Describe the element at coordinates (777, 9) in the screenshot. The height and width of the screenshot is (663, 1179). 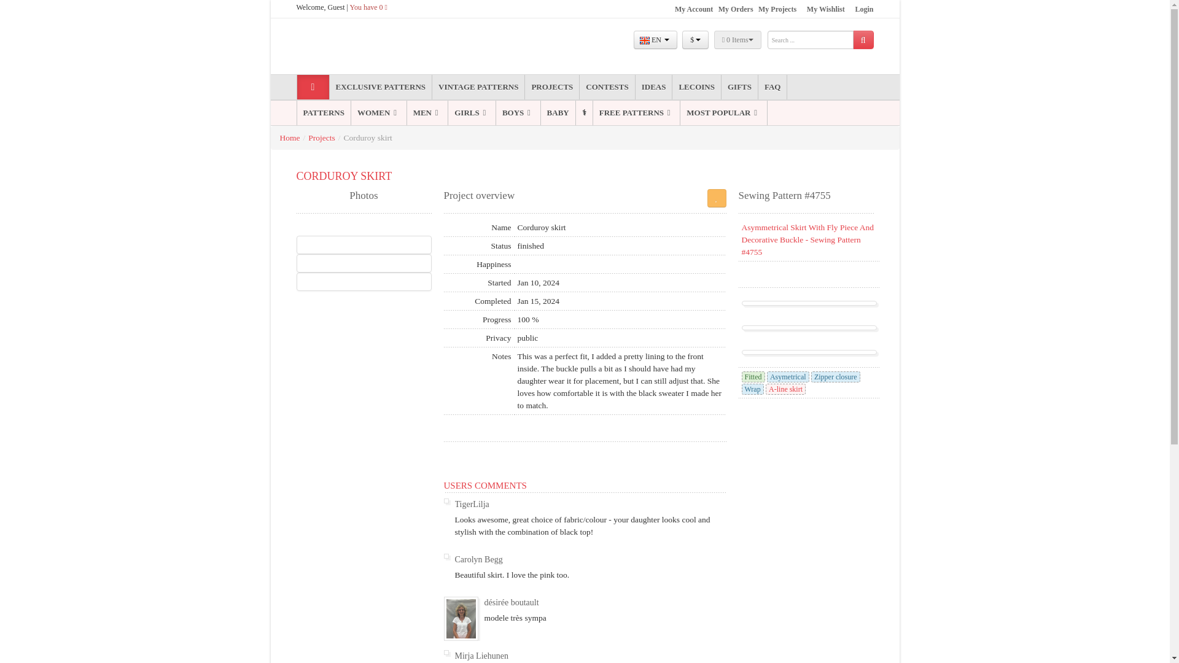
I see `My Projects` at that location.